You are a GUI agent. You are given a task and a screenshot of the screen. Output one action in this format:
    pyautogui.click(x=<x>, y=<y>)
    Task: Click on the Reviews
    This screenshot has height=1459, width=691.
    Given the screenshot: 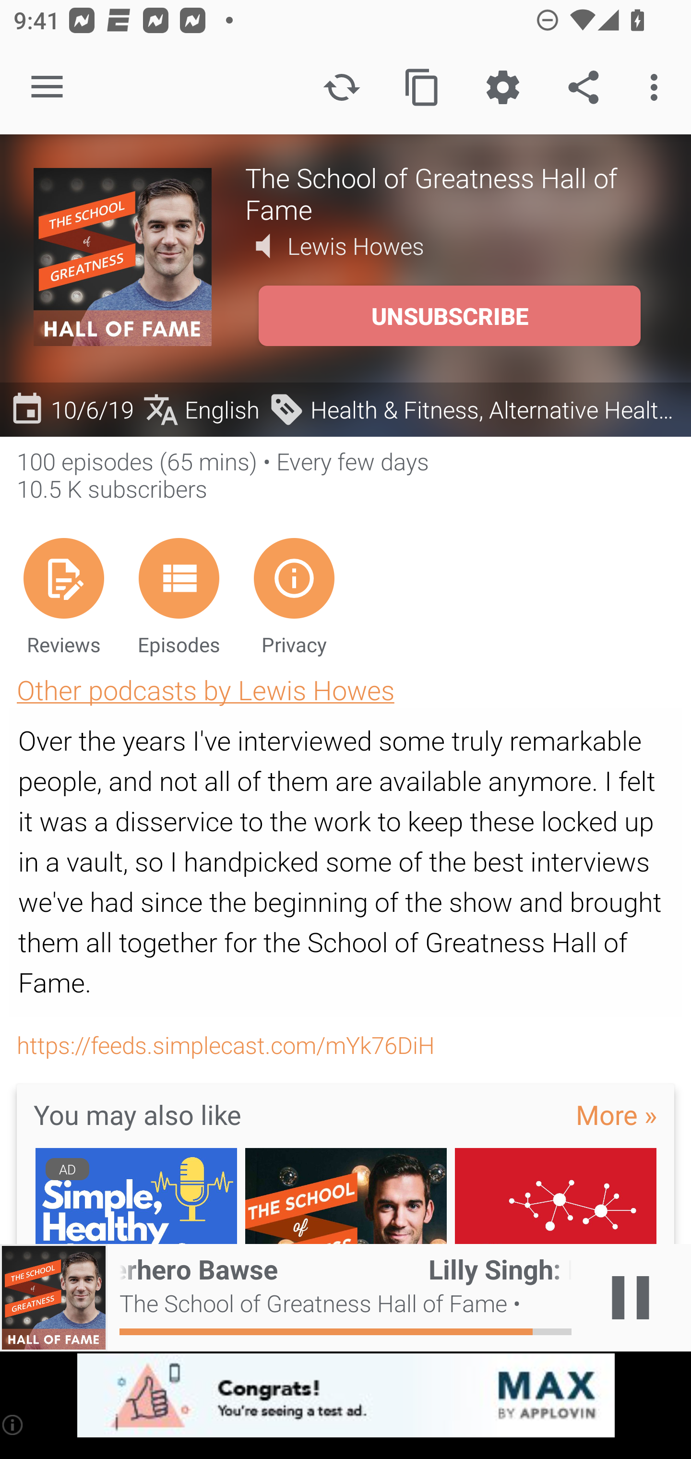 What is the action you would take?
    pyautogui.click(x=63, y=596)
    